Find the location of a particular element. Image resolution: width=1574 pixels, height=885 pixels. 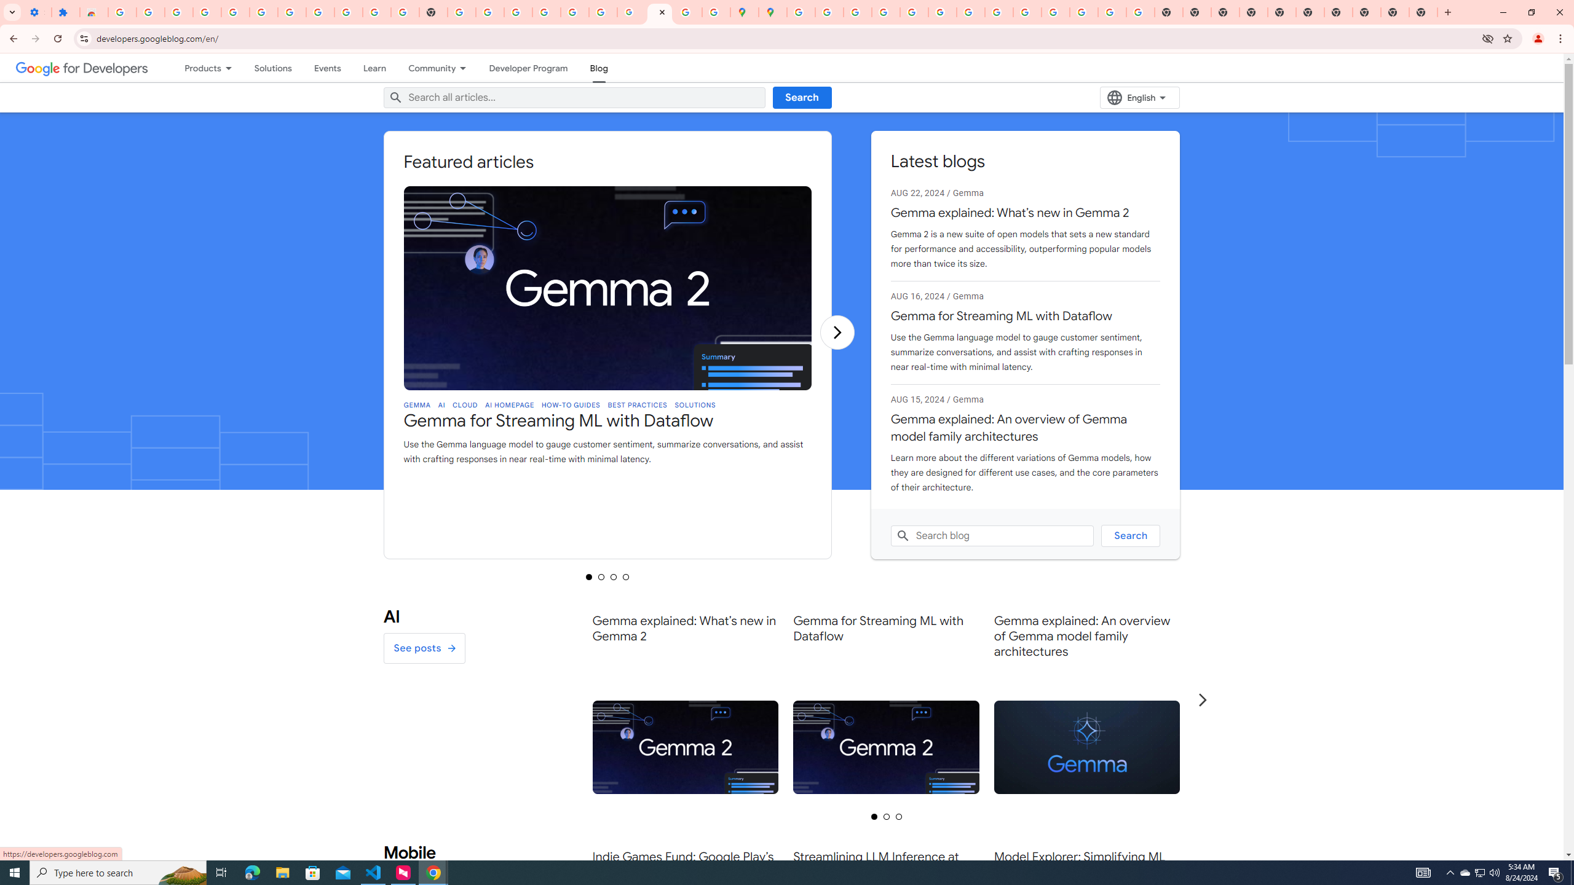

Selected tab 2 of 4 is located at coordinates (601, 576).